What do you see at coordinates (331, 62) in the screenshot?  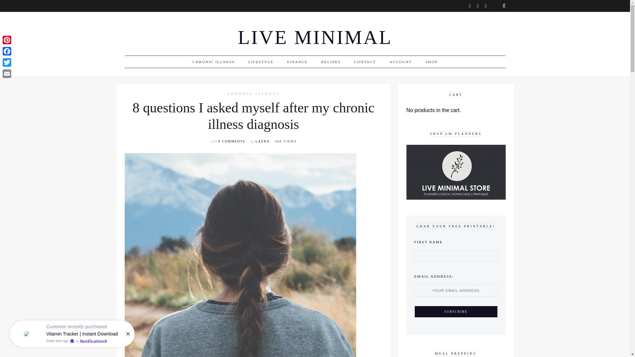 I see `RECIPES` at bounding box center [331, 62].